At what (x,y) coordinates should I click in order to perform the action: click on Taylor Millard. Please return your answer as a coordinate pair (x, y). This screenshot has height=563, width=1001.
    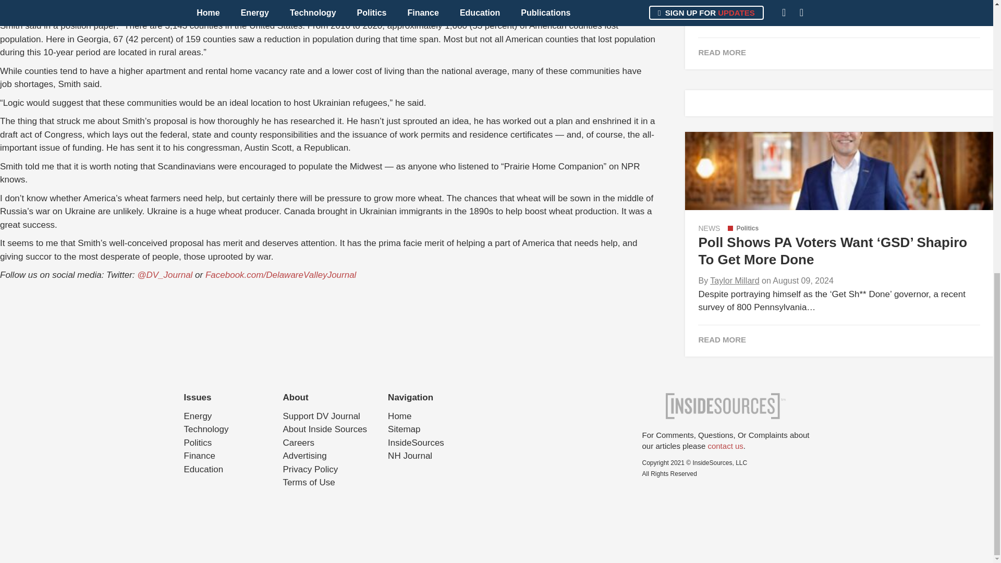
    Looking at the image, I should click on (734, 280).